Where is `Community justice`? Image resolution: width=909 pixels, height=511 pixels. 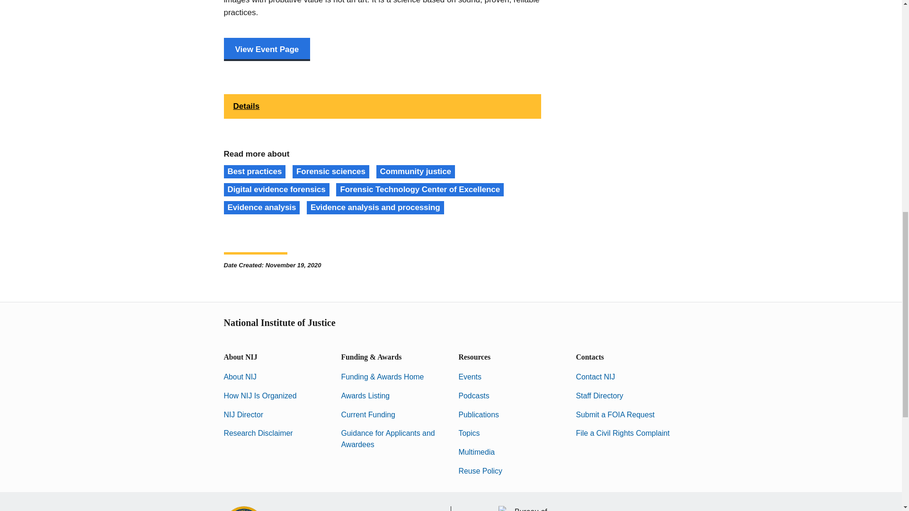 Community justice is located at coordinates (416, 171).